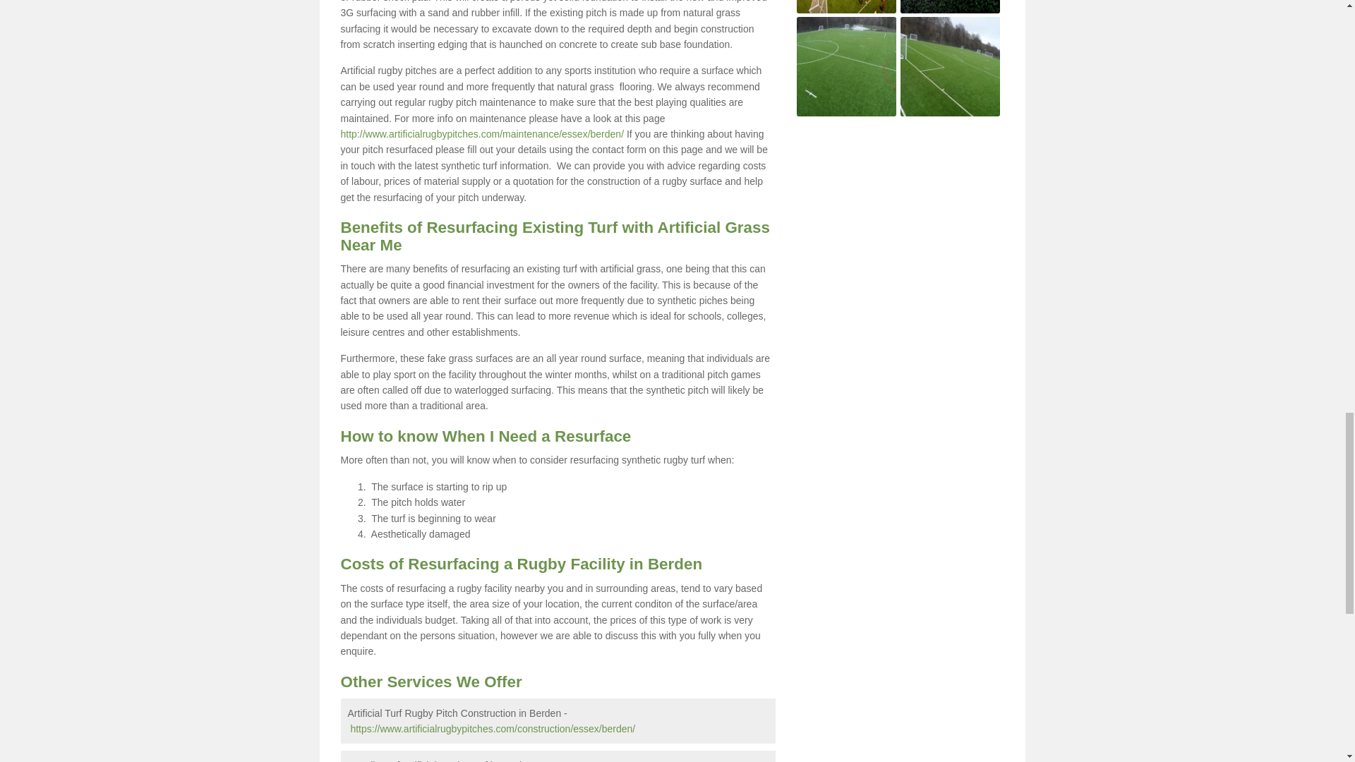 Image resolution: width=1355 pixels, height=762 pixels. I want to click on Artificial Rugby Pitch Resurface in Berden 10, so click(950, 7).